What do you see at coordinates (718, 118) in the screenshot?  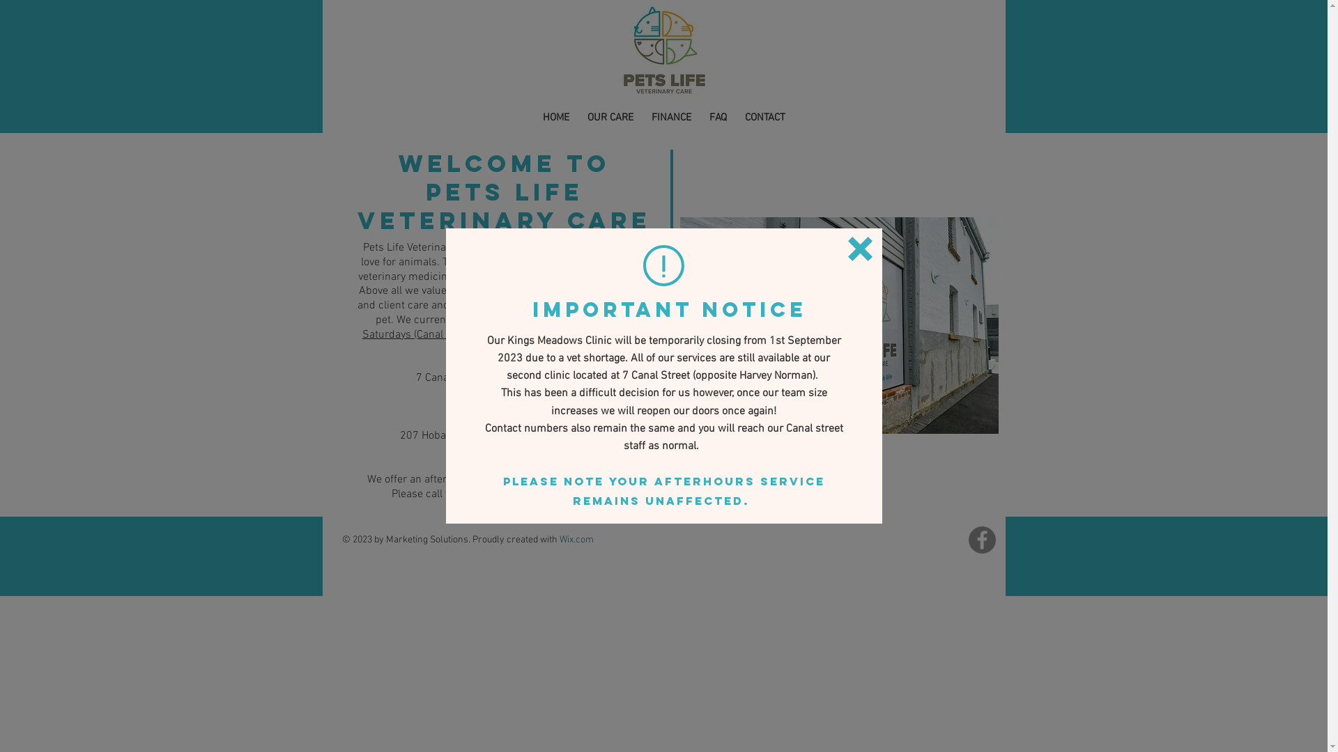 I see `FAQ` at bounding box center [718, 118].